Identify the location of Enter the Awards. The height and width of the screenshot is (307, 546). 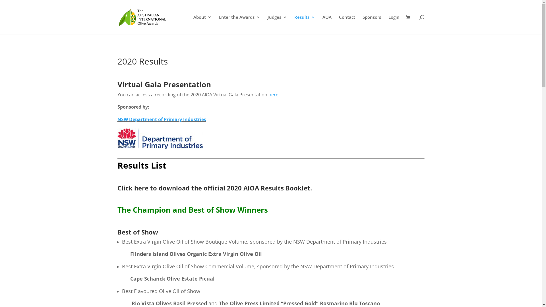
(239, 24).